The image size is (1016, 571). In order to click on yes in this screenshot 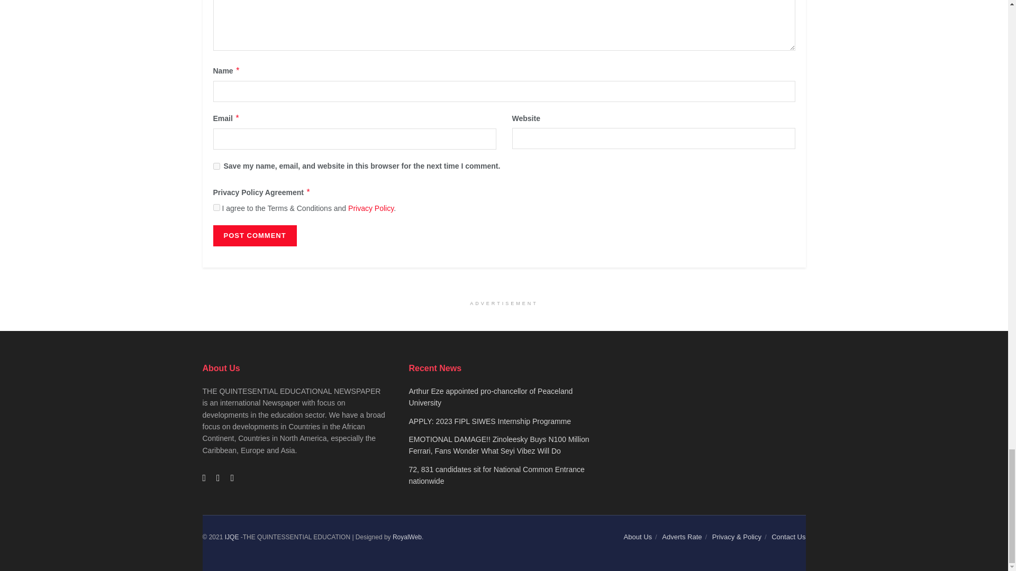, I will do `click(216, 166)`.